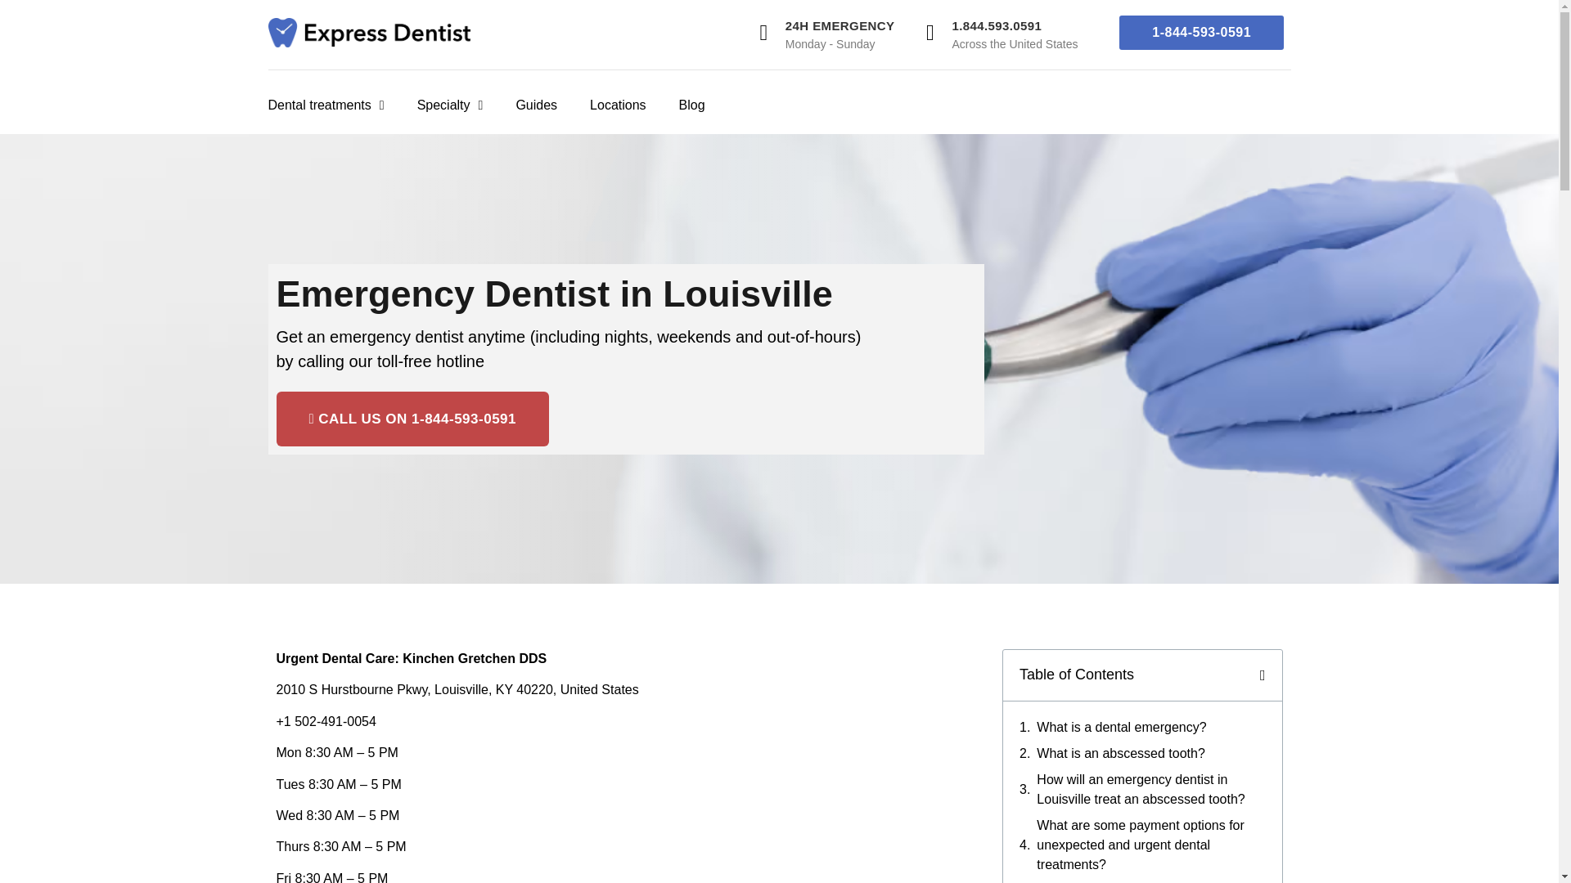 The width and height of the screenshot is (1571, 883). I want to click on Specialty, so click(450, 105).